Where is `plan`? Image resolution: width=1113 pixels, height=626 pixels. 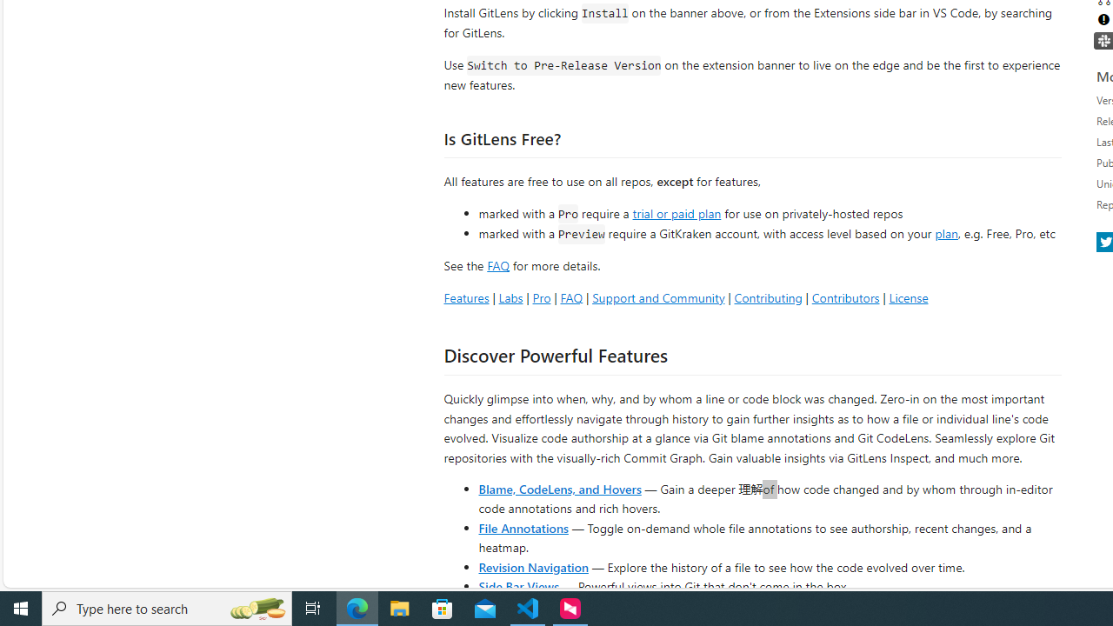 plan is located at coordinates (946, 234).